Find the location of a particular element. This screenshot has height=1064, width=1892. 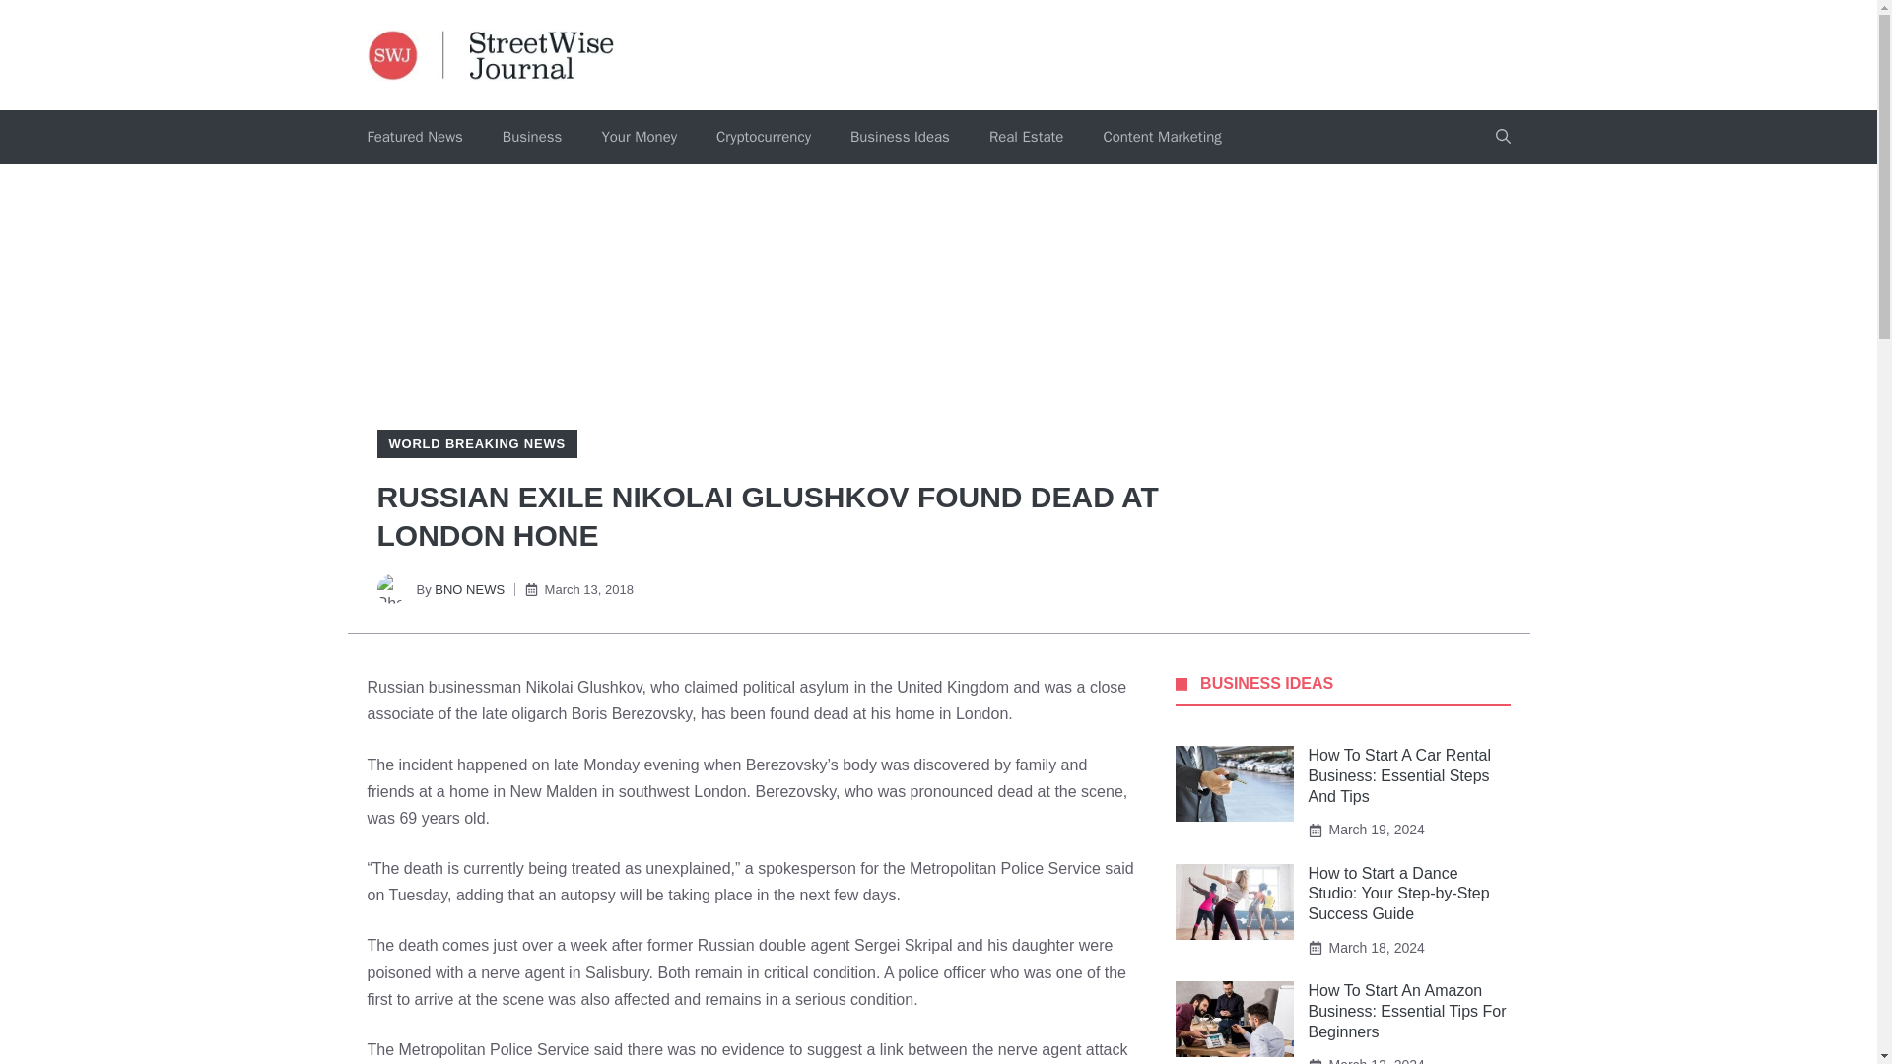

Featured News is located at coordinates (414, 137).